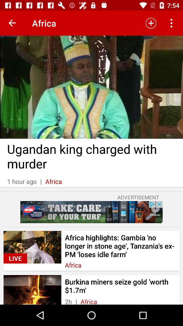 Image resolution: width=183 pixels, height=326 pixels. What do you see at coordinates (12, 23) in the screenshot?
I see `go back` at bounding box center [12, 23].